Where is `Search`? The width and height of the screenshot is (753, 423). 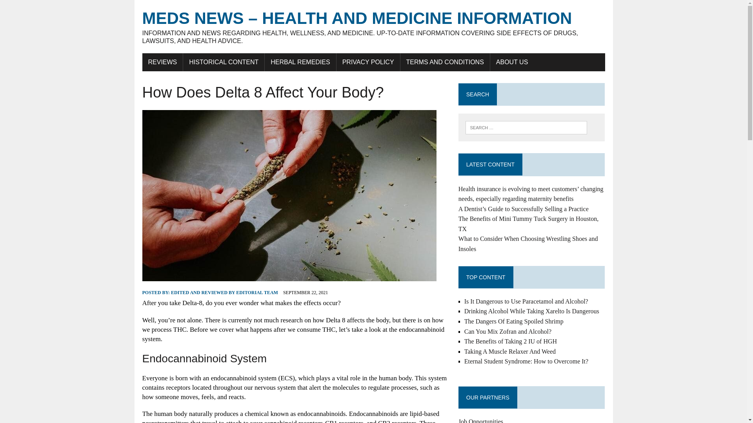 Search is located at coordinates (39, 7).